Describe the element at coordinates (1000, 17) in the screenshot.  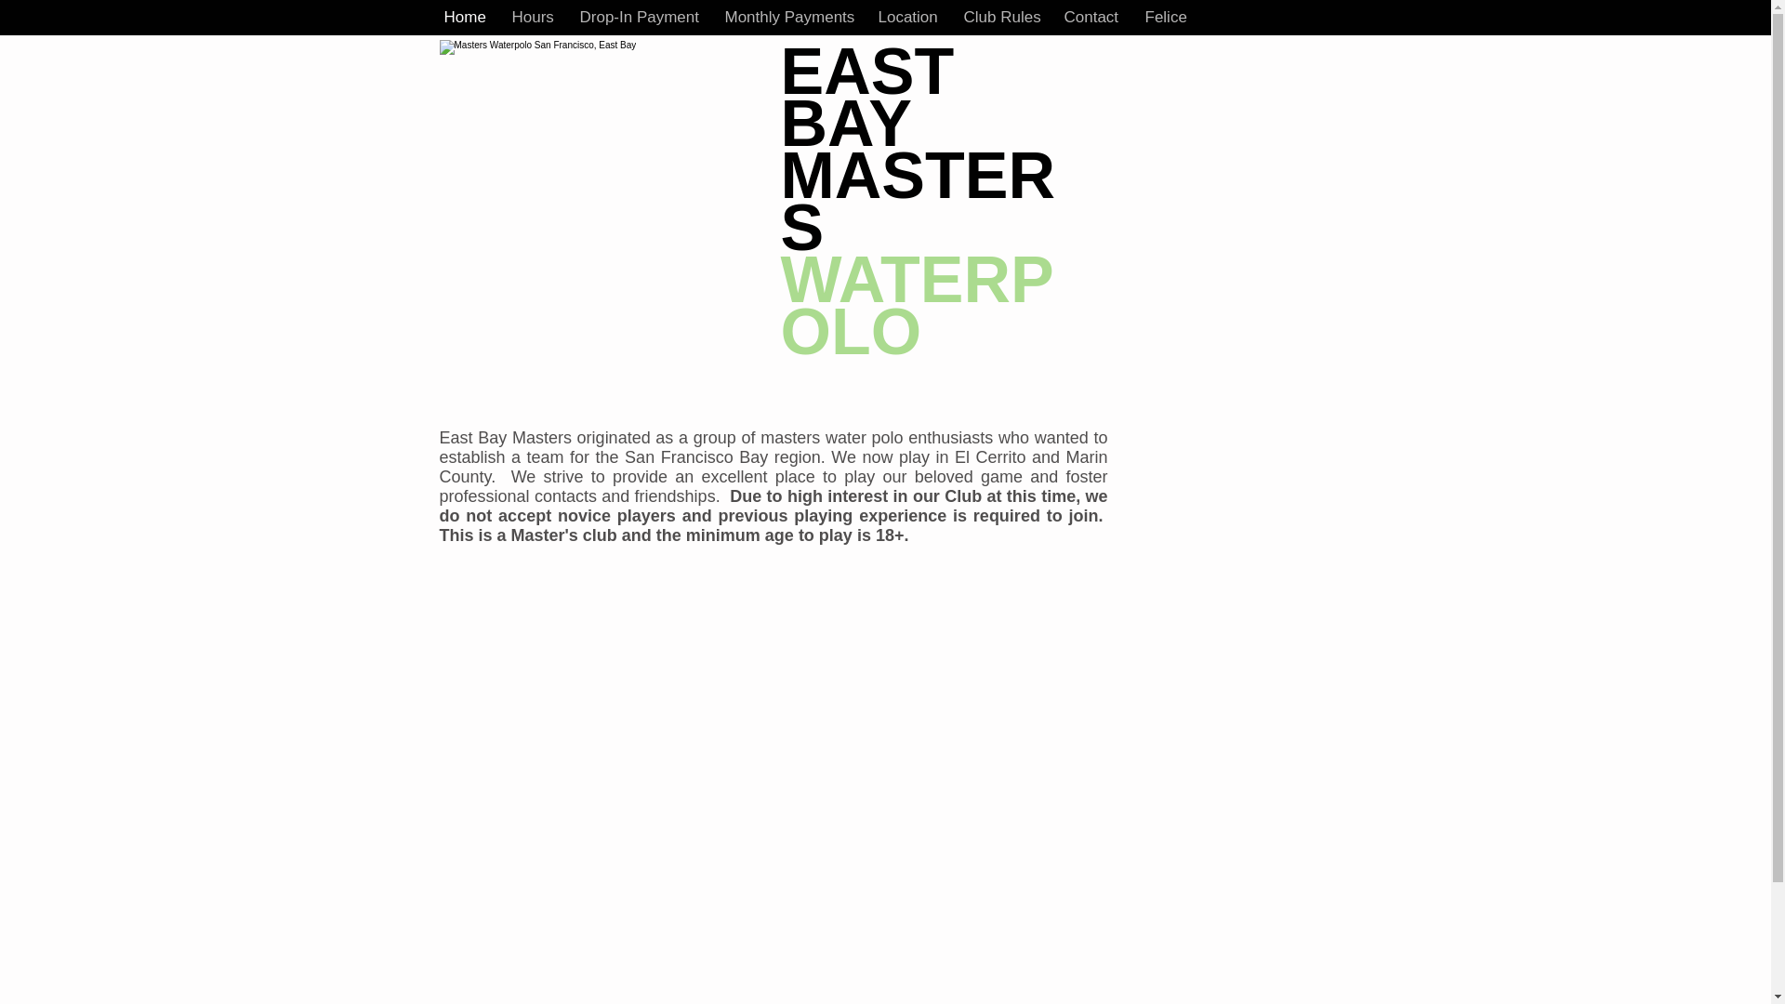
I see `Club Rules` at that location.